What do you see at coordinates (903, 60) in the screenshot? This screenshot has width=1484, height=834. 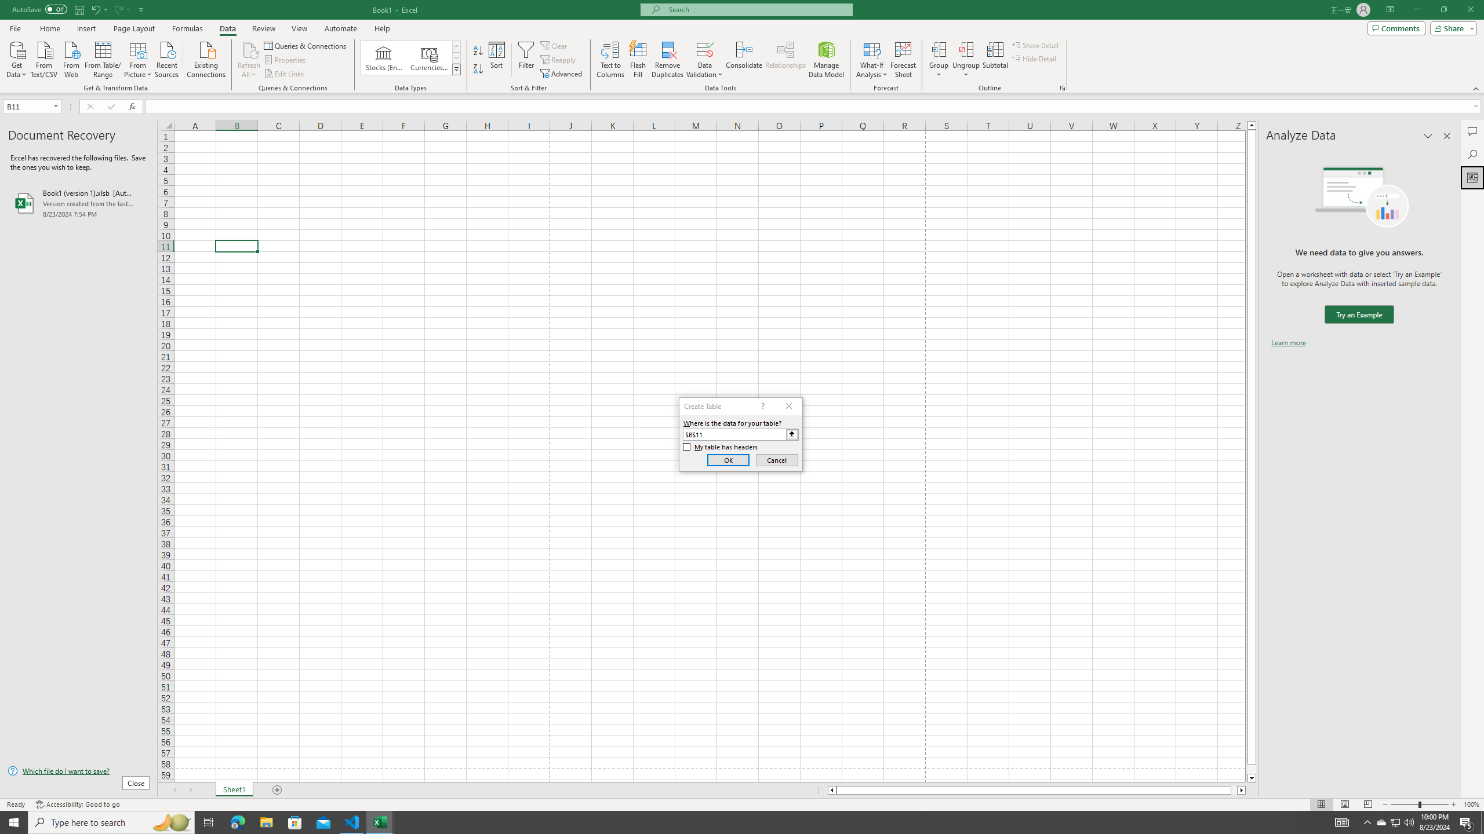 I see `Forecast Sheet` at bounding box center [903, 60].